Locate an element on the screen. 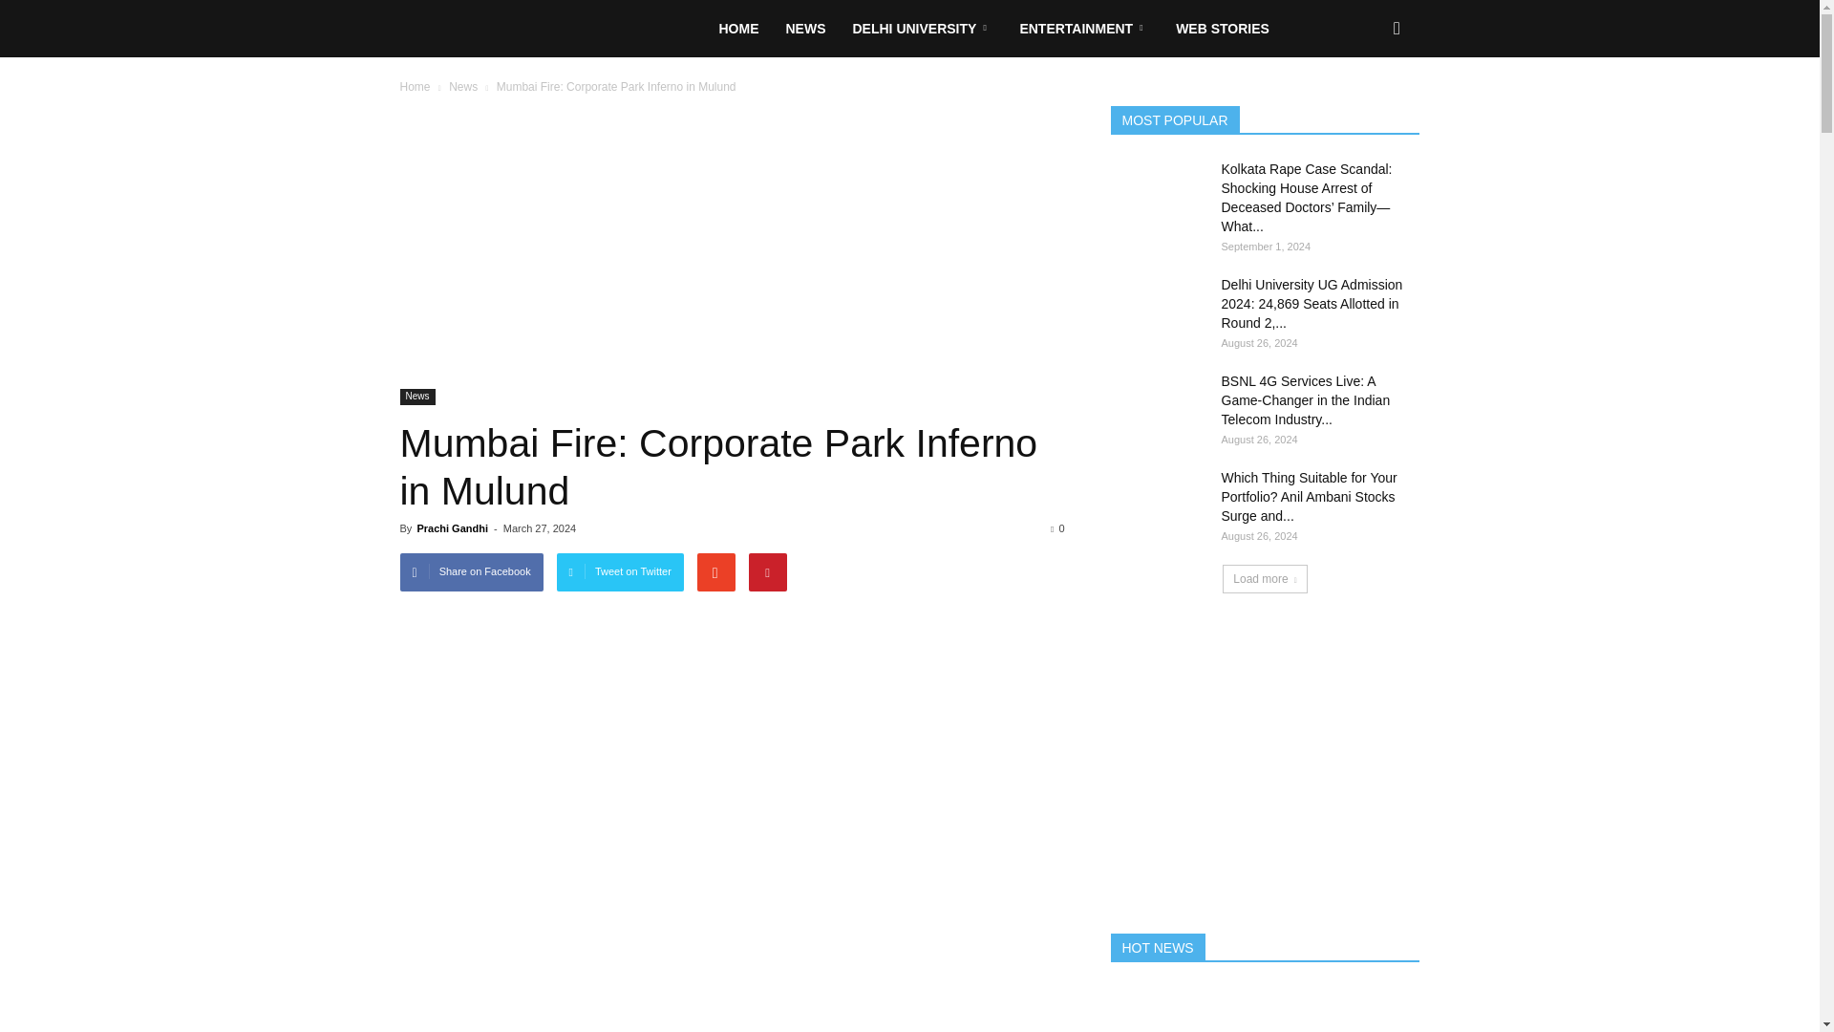 Image resolution: width=1834 pixels, height=1032 pixels. NEWS is located at coordinates (804, 29).